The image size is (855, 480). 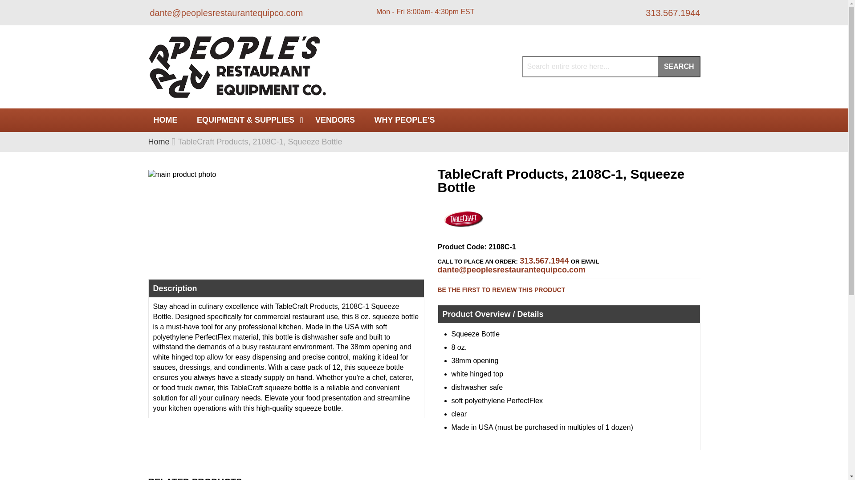 What do you see at coordinates (159, 141) in the screenshot?
I see `Go to Home Page` at bounding box center [159, 141].